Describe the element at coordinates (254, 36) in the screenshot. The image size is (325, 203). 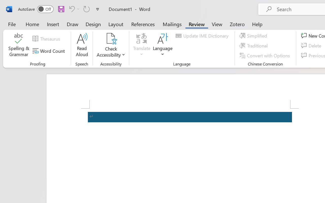
I see `Simplified` at that location.